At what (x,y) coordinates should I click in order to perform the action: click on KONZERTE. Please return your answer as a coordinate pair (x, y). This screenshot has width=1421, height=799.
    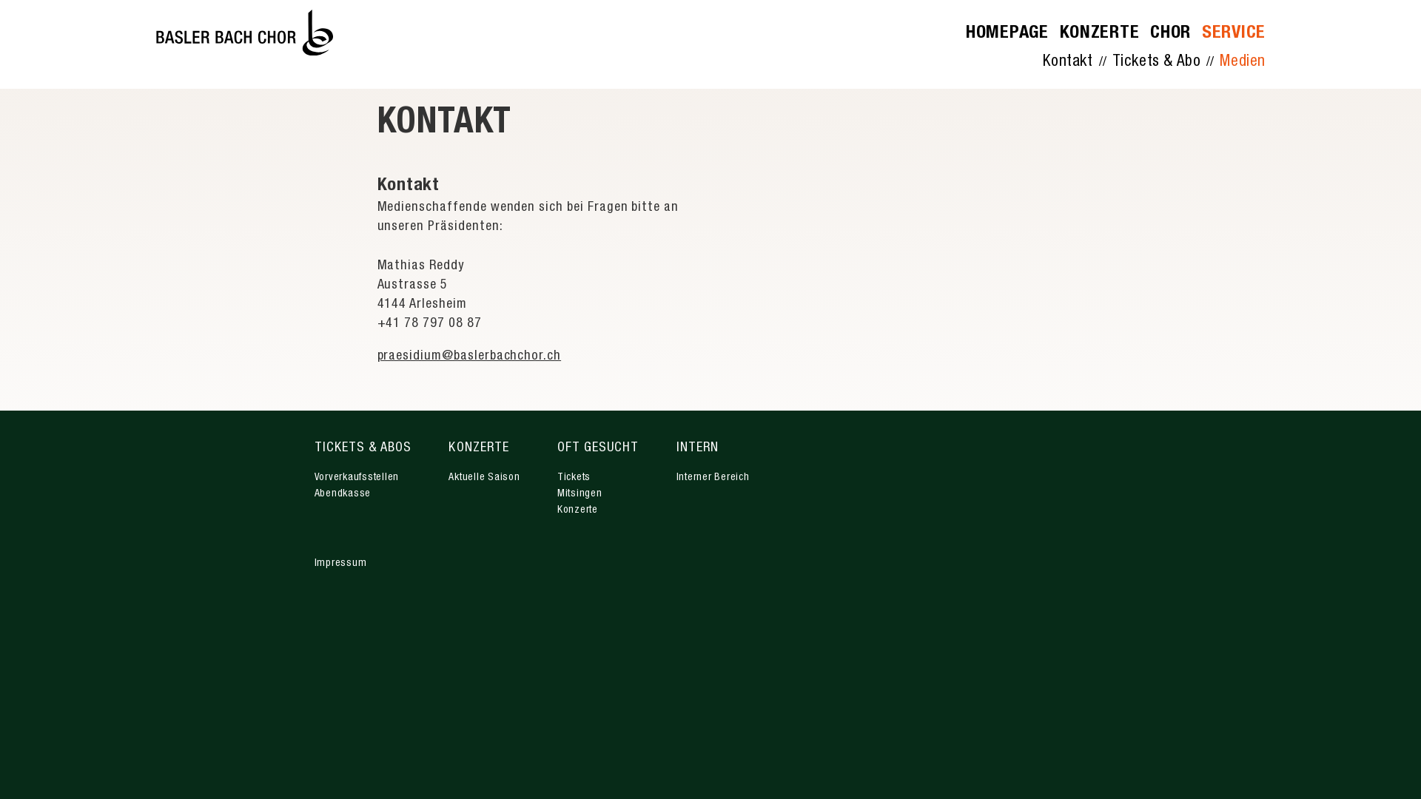
    Looking at the image, I should click on (1100, 34).